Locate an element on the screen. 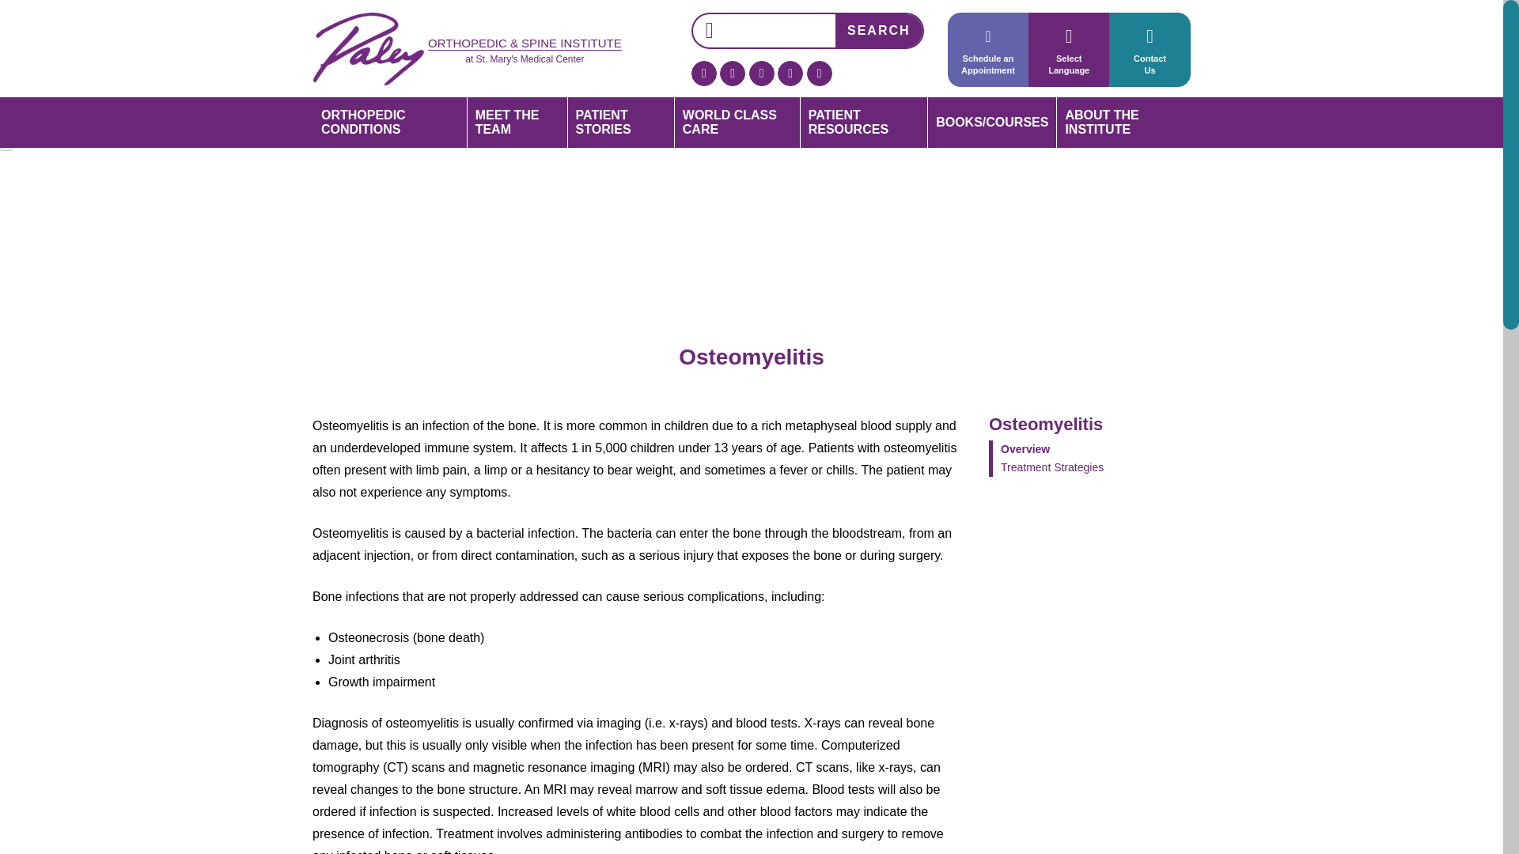 The height and width of the screenshot is (854, 1519). Search is located at coordinates (878, 31).